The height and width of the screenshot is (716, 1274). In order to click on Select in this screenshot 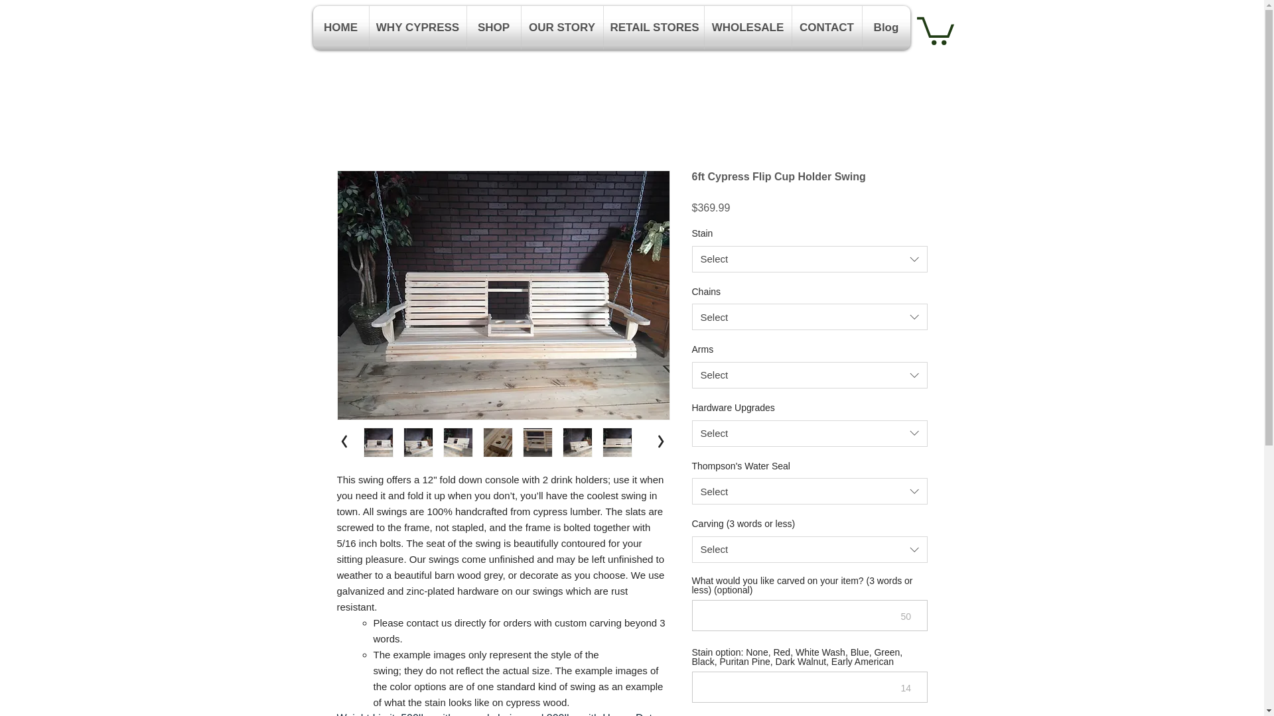, I will do `click(810, 491)`.